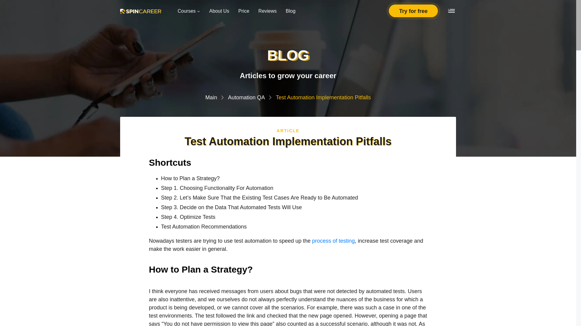  Describe the element at coordinates (294, 226) in the screenshot. I see `Test Automation Recommendations` at that location.